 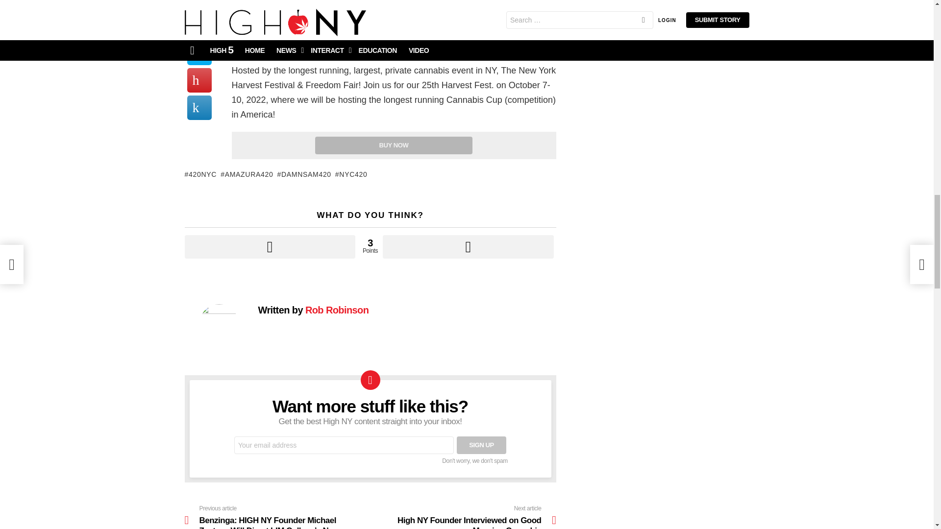 I want to click on Sign up, so click(x=481, y=445).